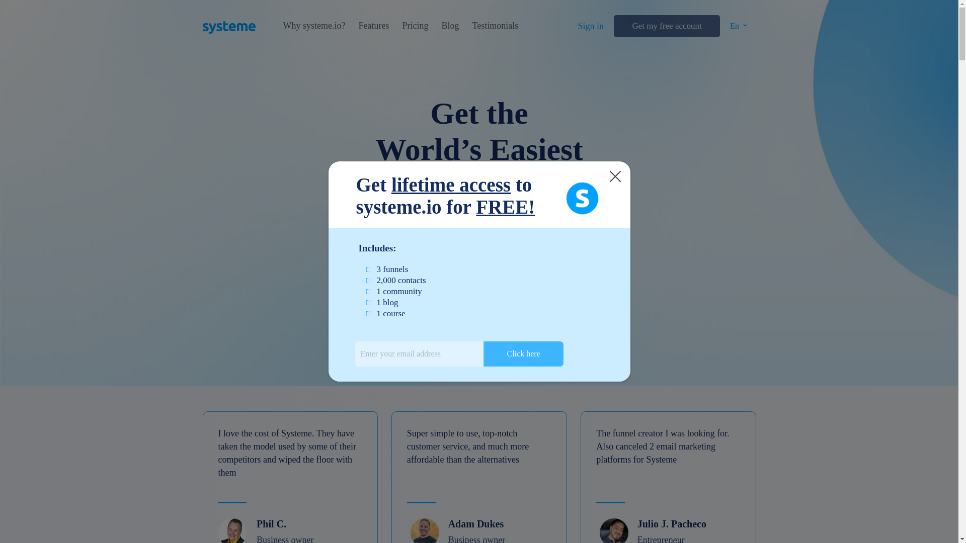 The image size is (966, 543). What do you see at coordinates (415, 26) in the screenshot?
I see `Pricing` at bounding box center [415, 26].